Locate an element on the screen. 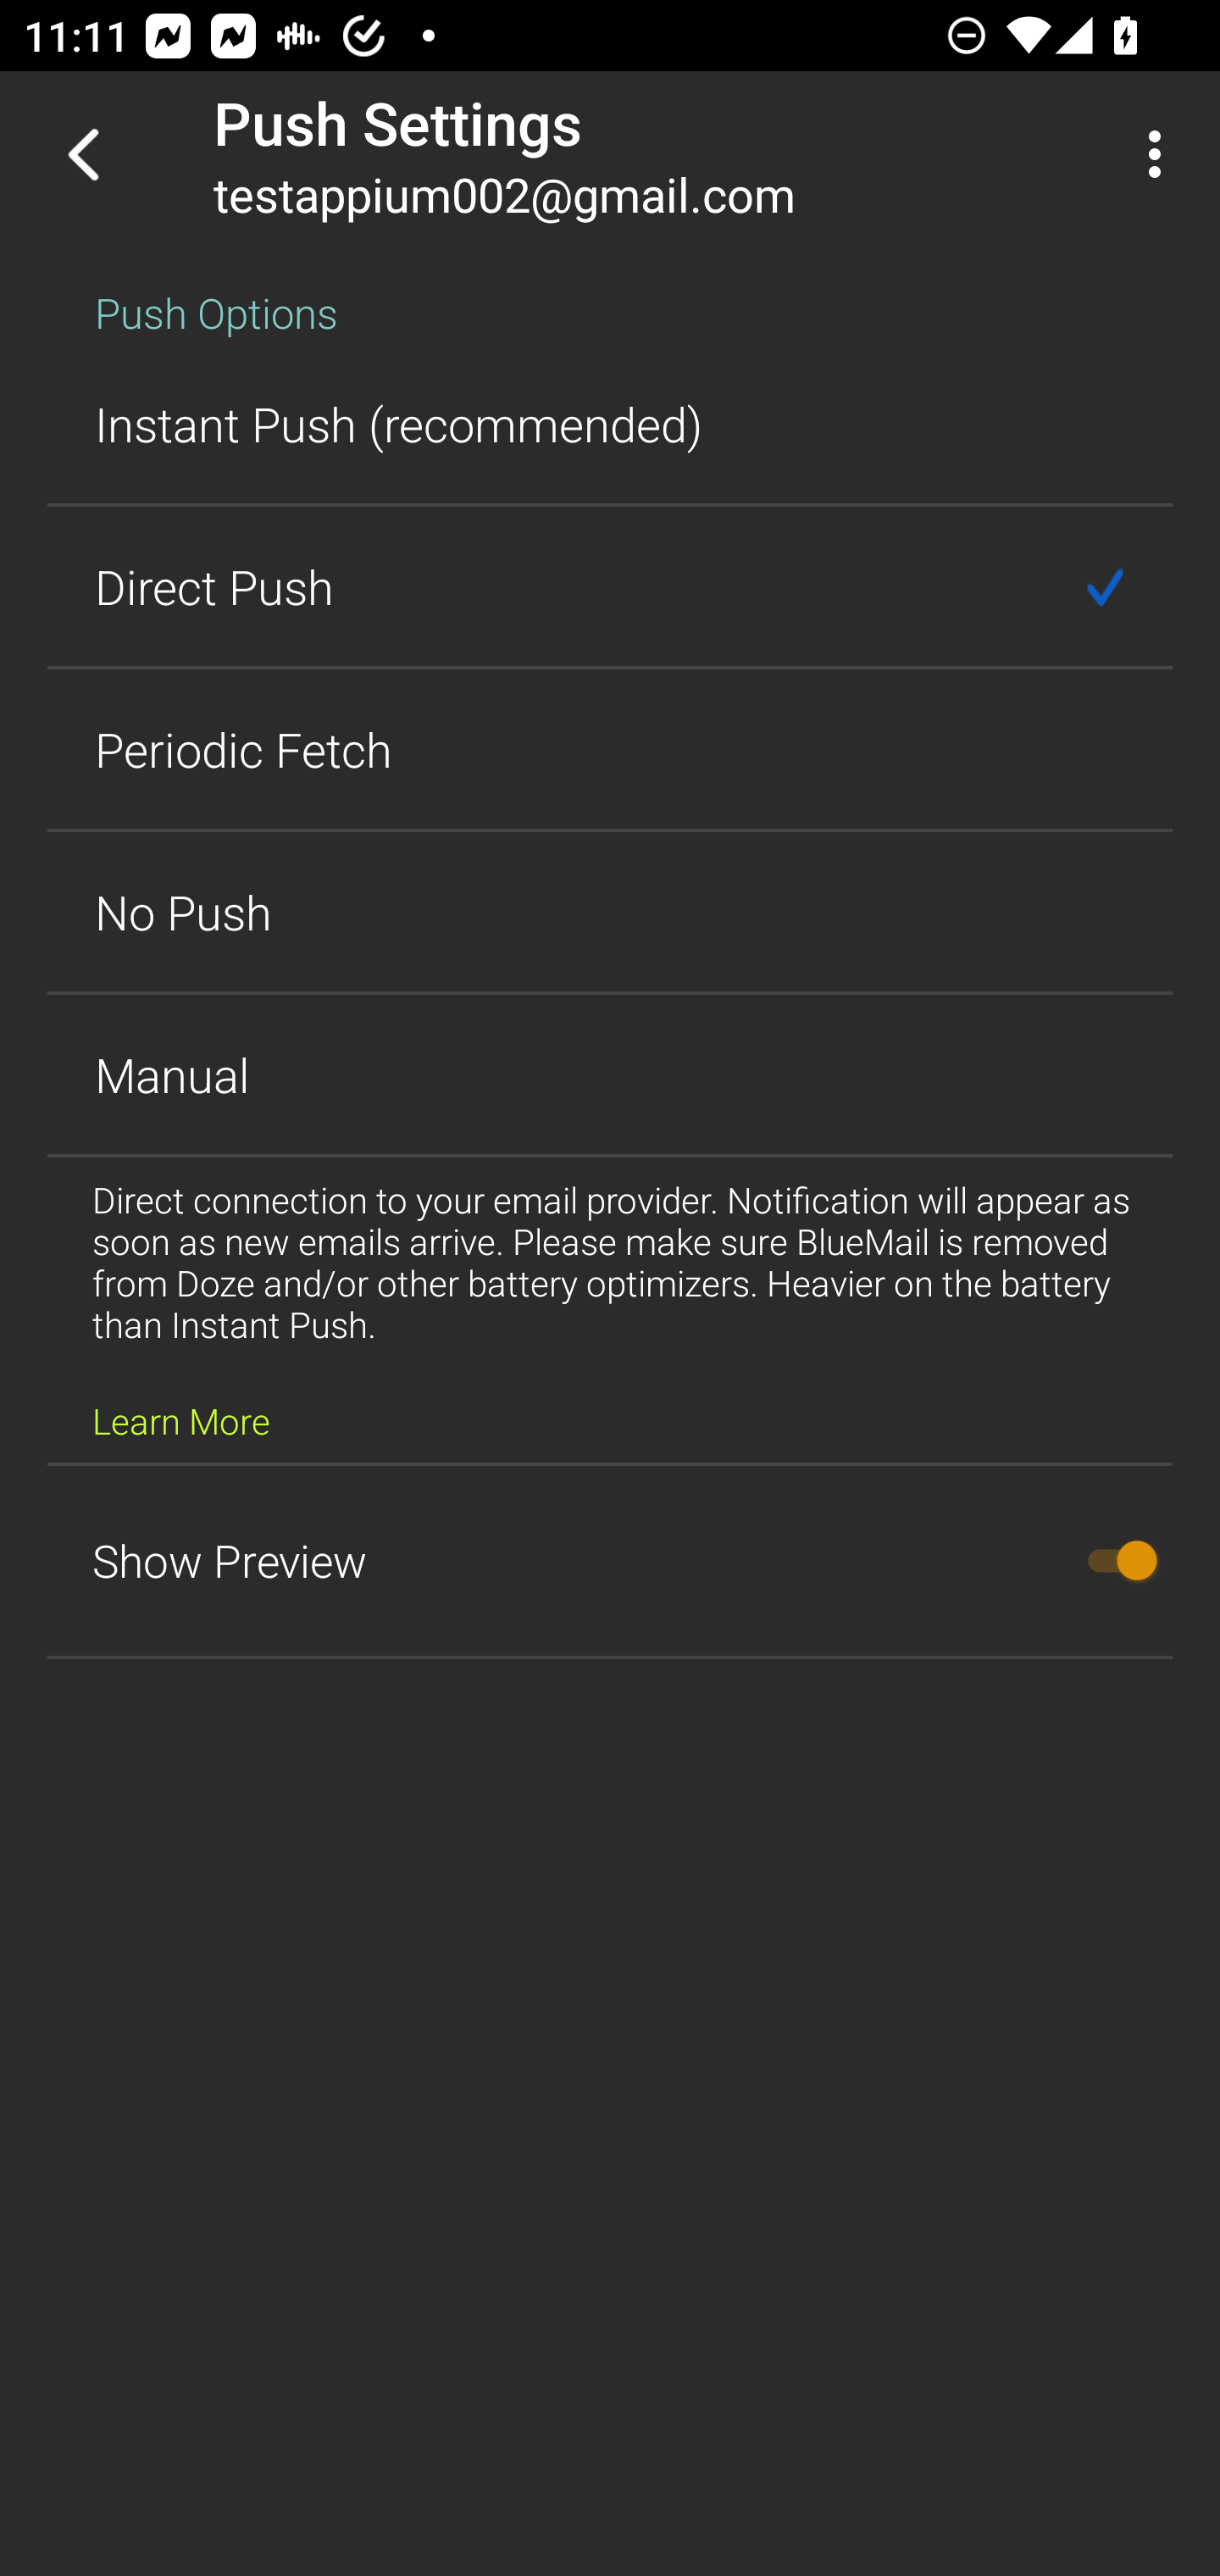  More options is located at coordinates (1161, 154).